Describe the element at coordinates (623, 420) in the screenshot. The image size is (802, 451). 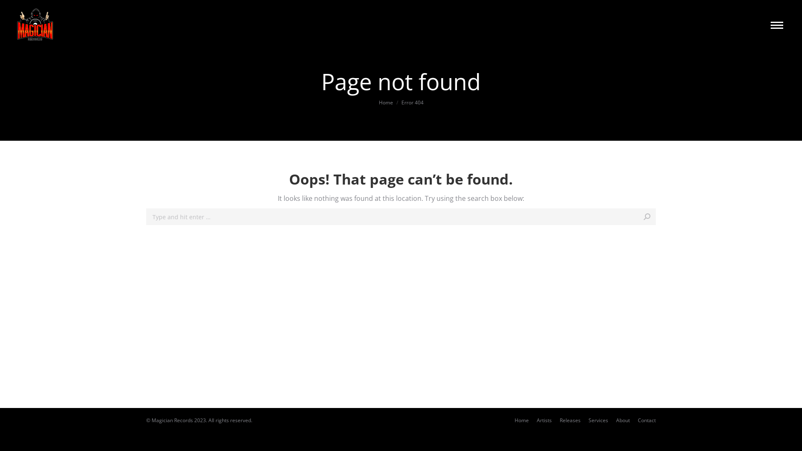
I see `About` at that location.